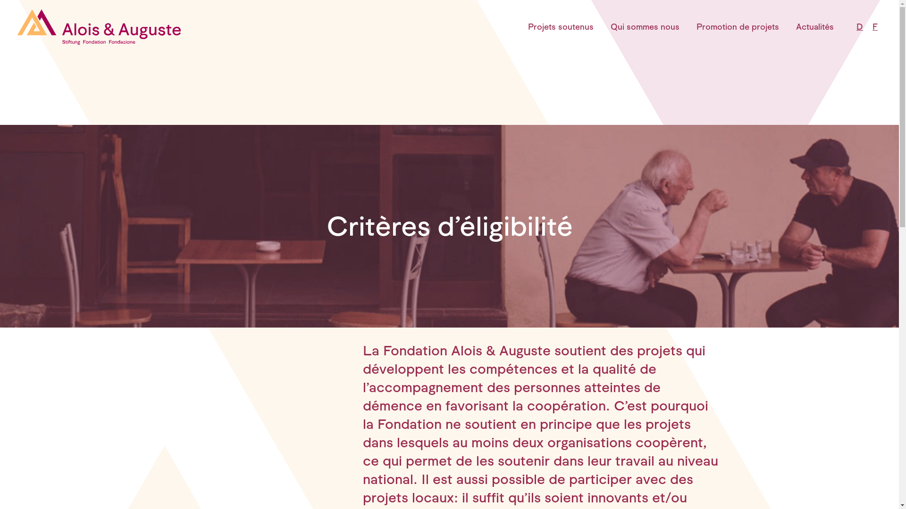  What do you see at coordinates (561, 27) in the screenshot?
I see `Projets soutenus` at bounding box center [561, 27].